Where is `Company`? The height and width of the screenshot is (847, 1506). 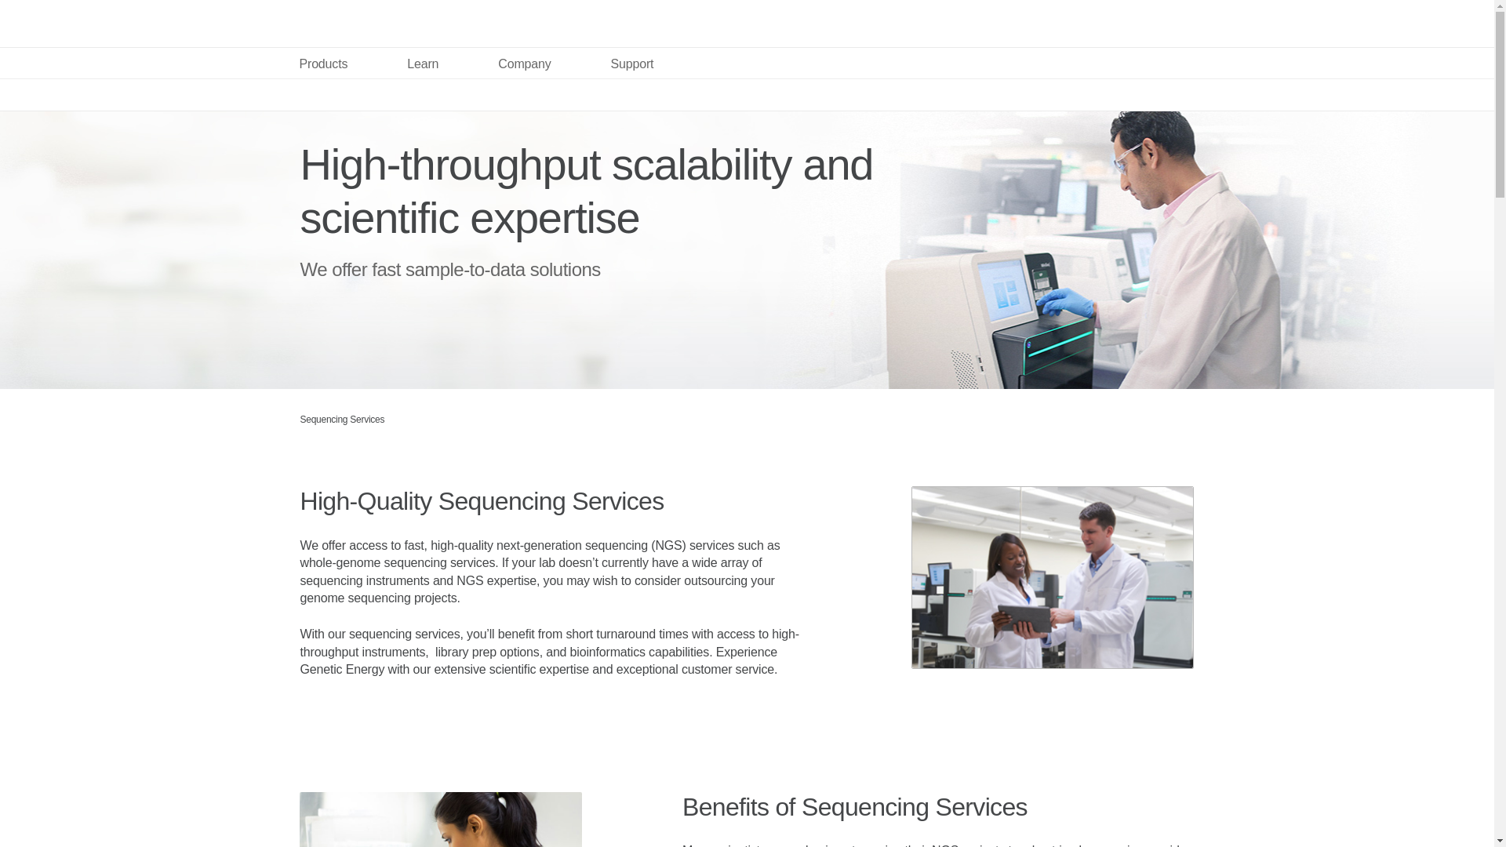 Company is located at coordinates (524, 64).